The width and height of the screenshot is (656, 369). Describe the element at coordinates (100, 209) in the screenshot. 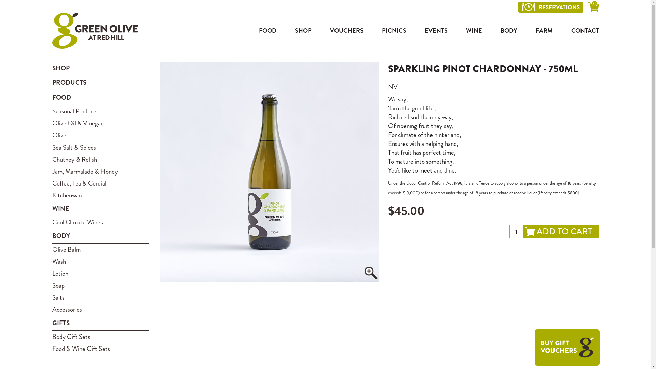

I see `WINE` at that location.